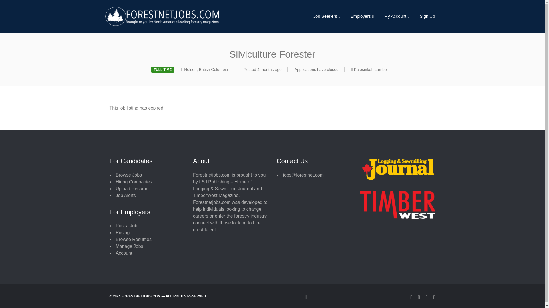 Image resolution: width=549 pixels, height=308 pixels. Describe the element at coordinates (126, 226) in the screenshot. I see `Post a Job` at that location.